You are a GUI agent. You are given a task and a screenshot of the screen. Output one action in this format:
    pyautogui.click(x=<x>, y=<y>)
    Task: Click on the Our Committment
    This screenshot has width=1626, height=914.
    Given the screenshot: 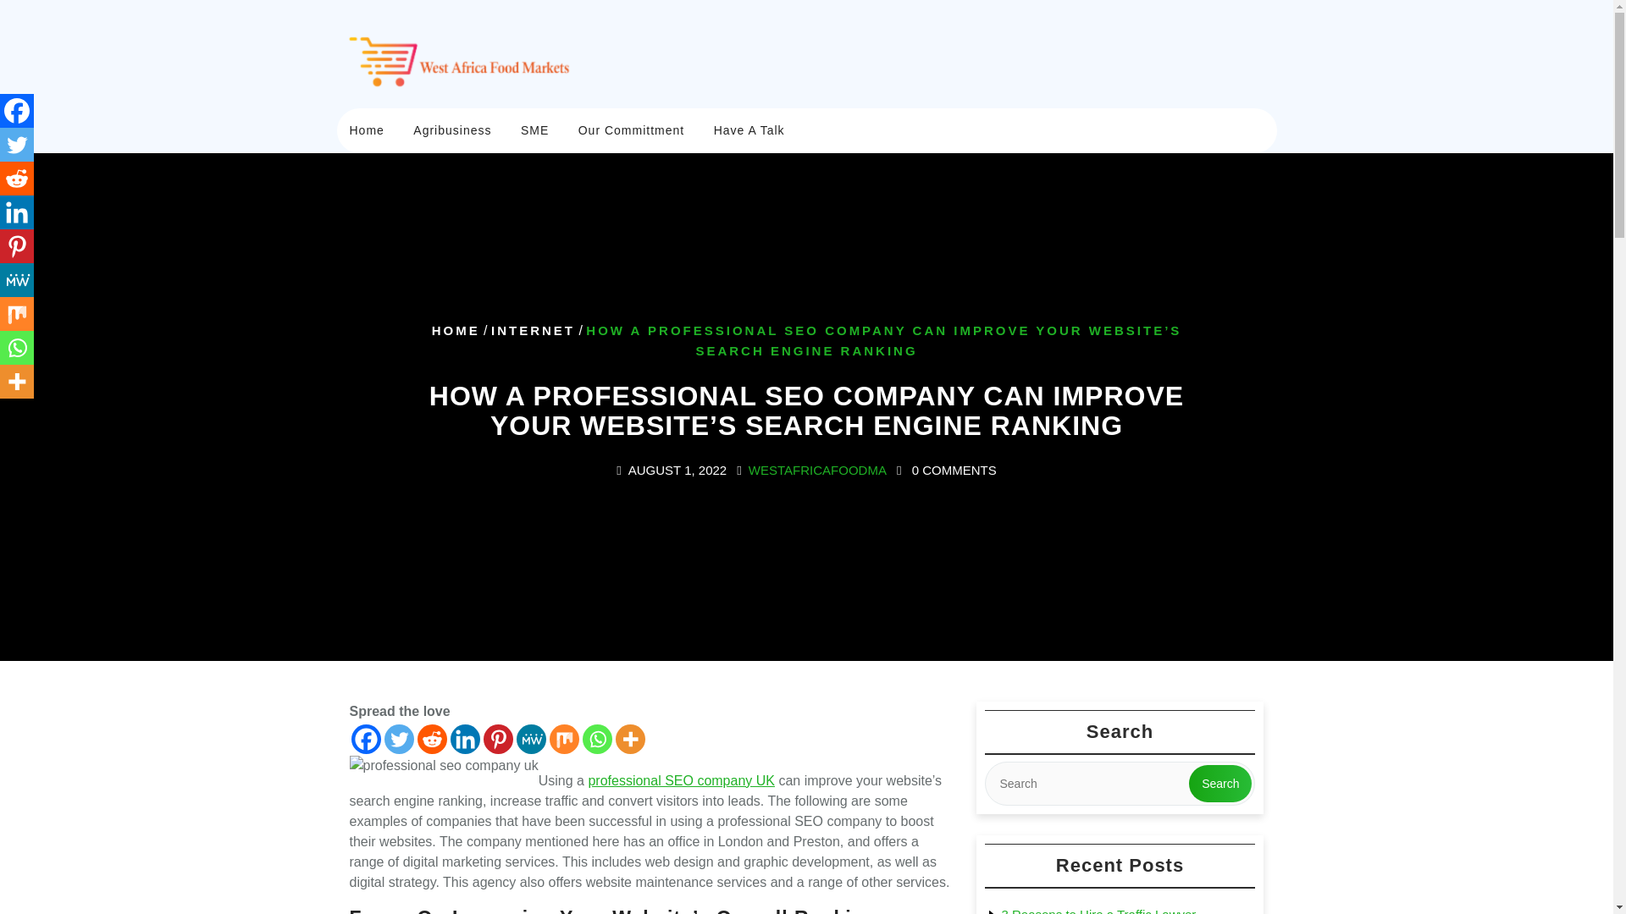 What is the action you would take?
    pyautogui.click(x=632, y=130)
    